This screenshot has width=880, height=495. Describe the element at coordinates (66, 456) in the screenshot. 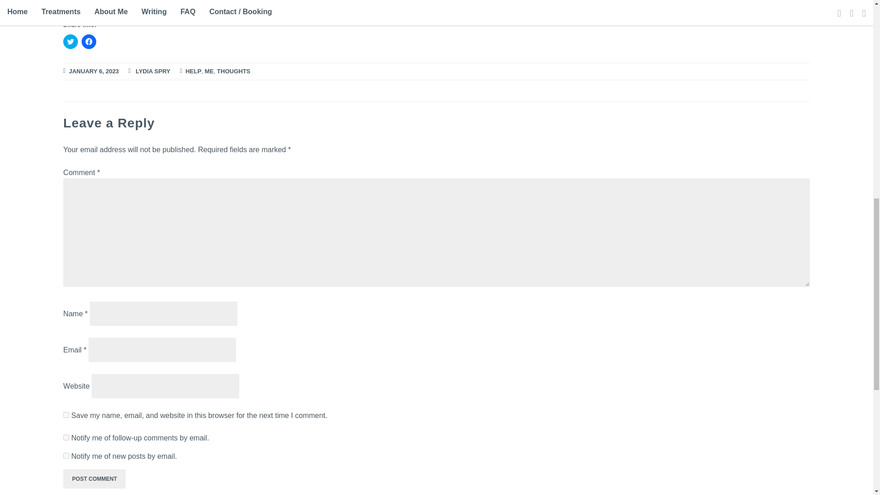

I see `subscribe` at that location.